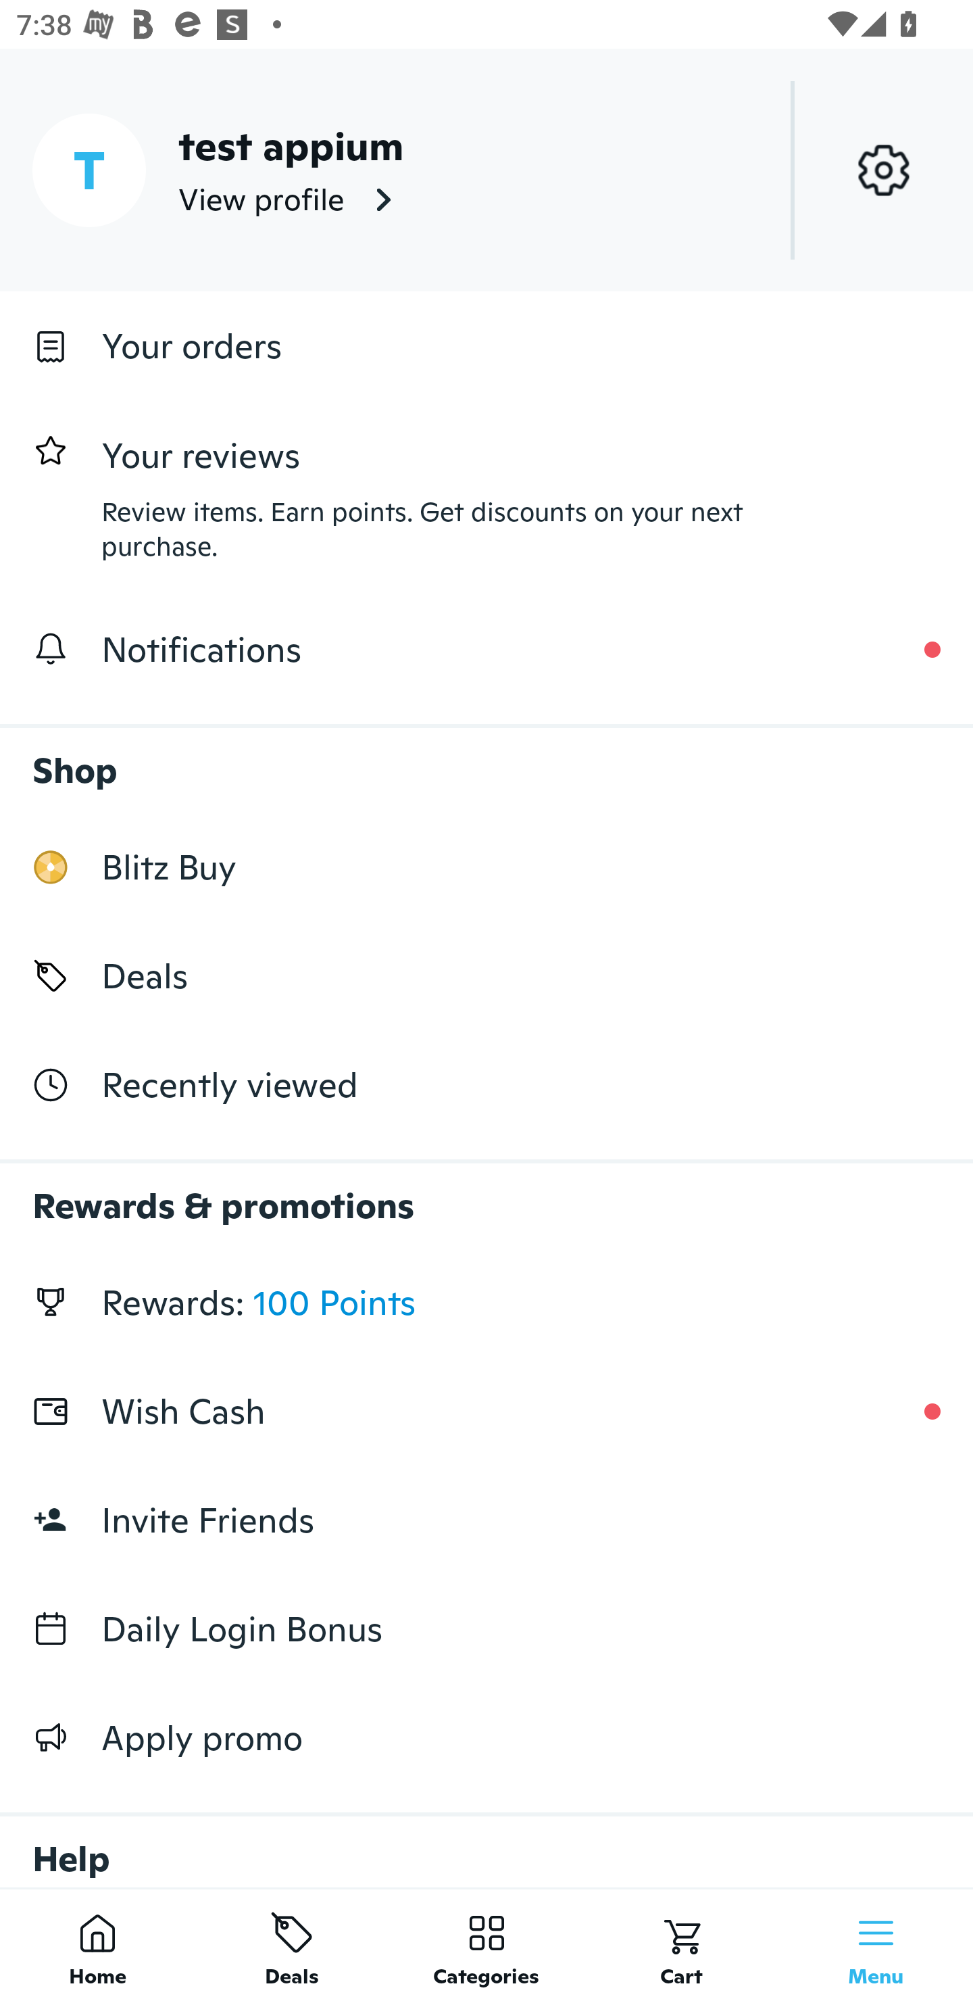 The width and height of the screenshot is (973, 2001). What do you see at coordinates (487, 1086) in the screenshot?
I see `Recently viewed` at bounding box center [487, 1086].